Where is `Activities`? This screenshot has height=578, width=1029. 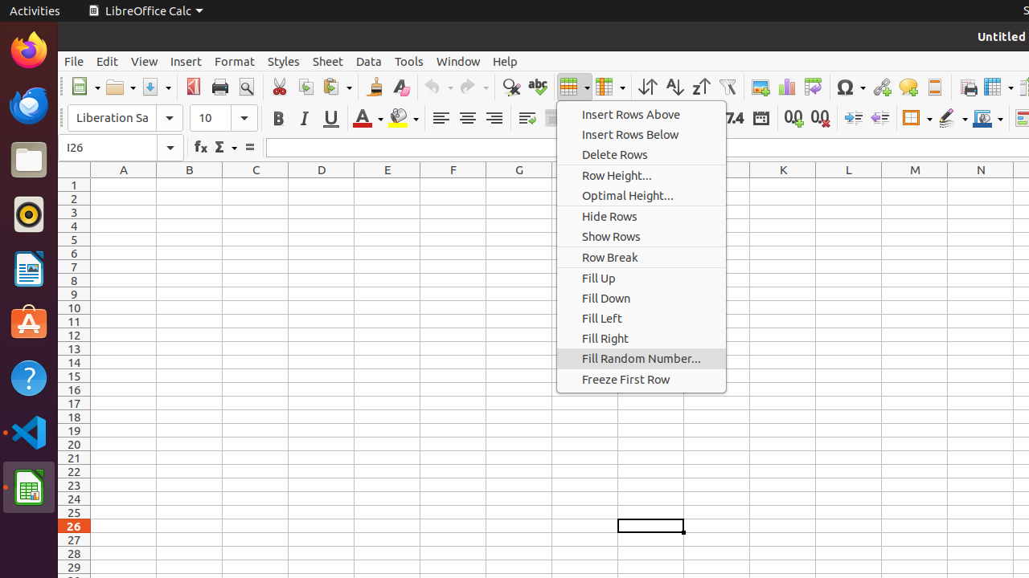
Activities is located at coordinates (35, 11).